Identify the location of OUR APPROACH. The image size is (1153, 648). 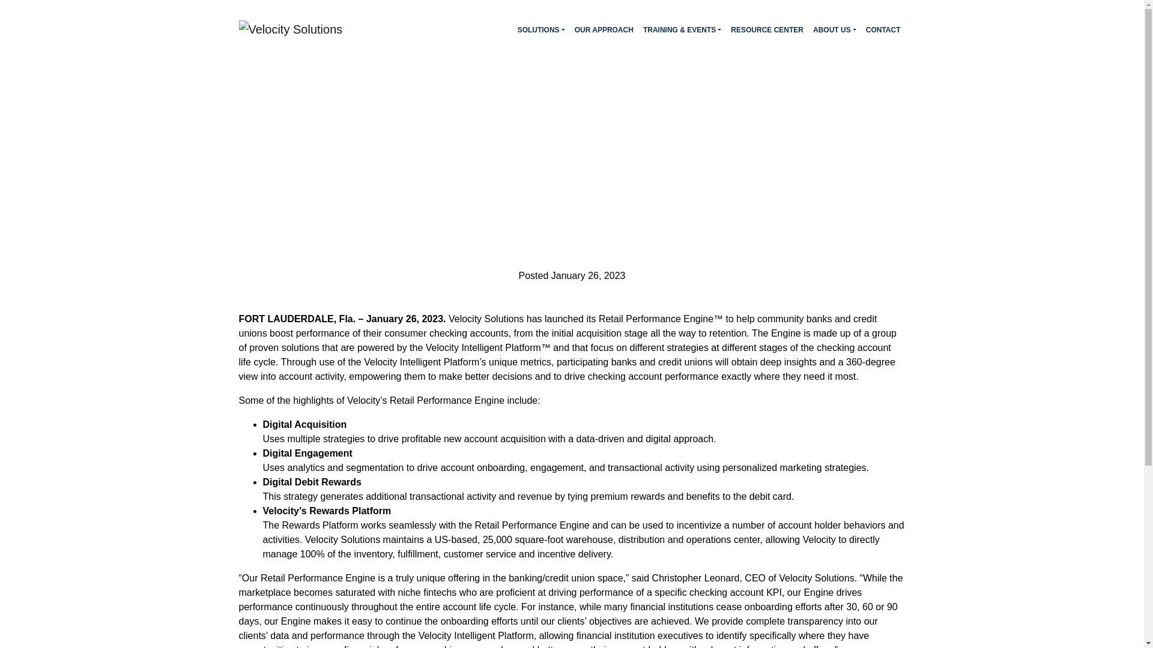
(604, 30).